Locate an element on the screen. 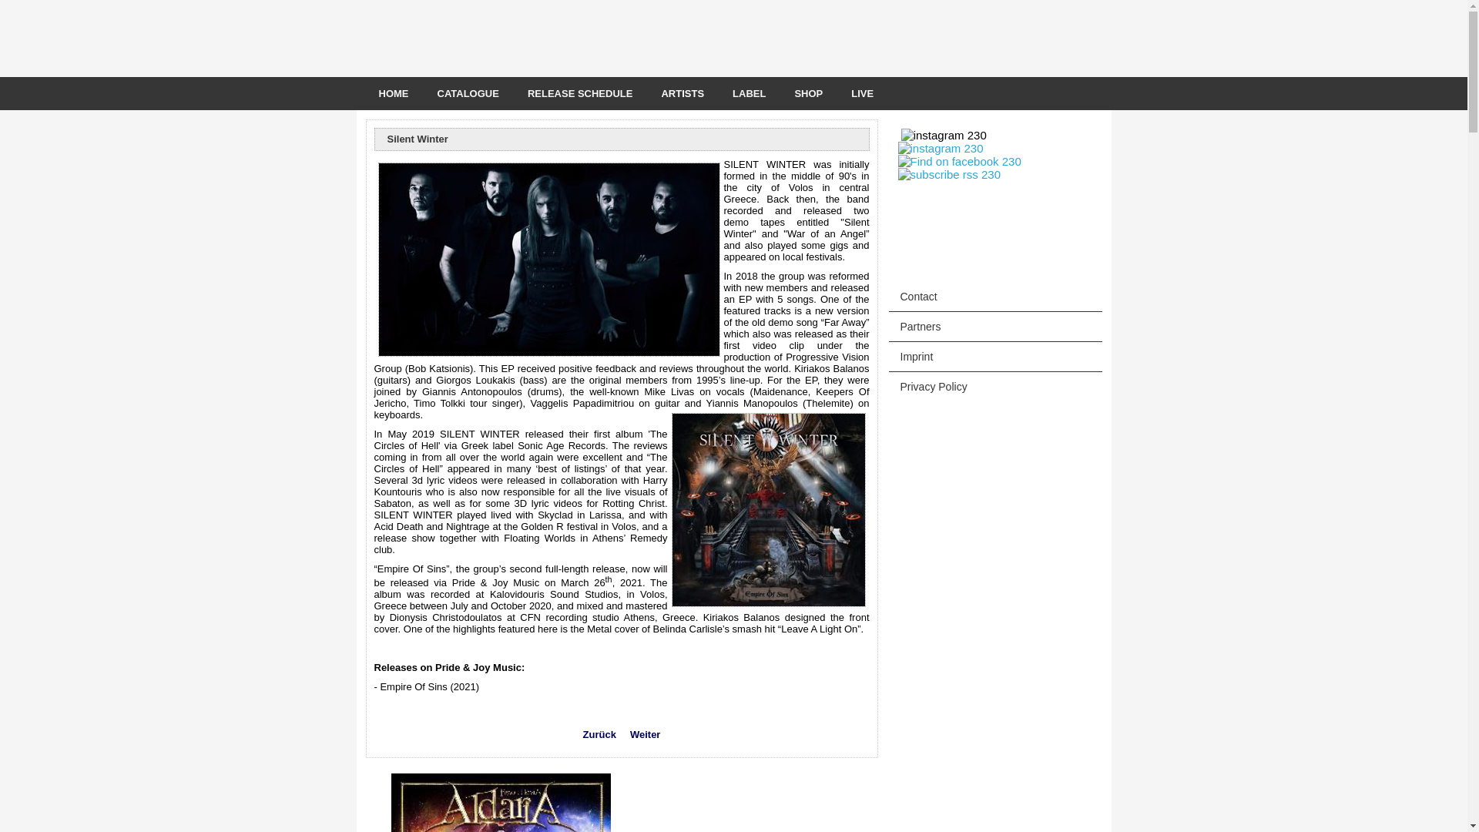  RELEASE SCHEDULE is located at coordinates (579, 93).